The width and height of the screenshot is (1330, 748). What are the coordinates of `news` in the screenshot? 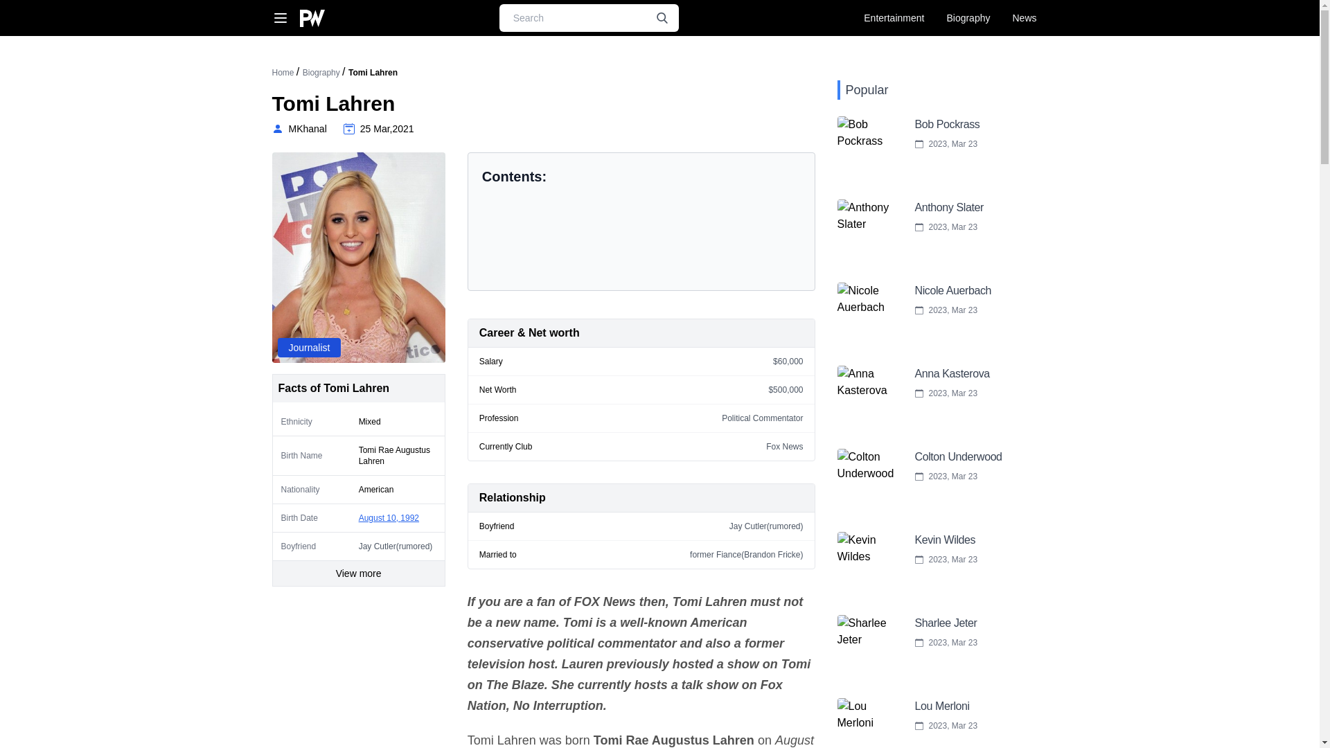 It's located at (1024, 18).